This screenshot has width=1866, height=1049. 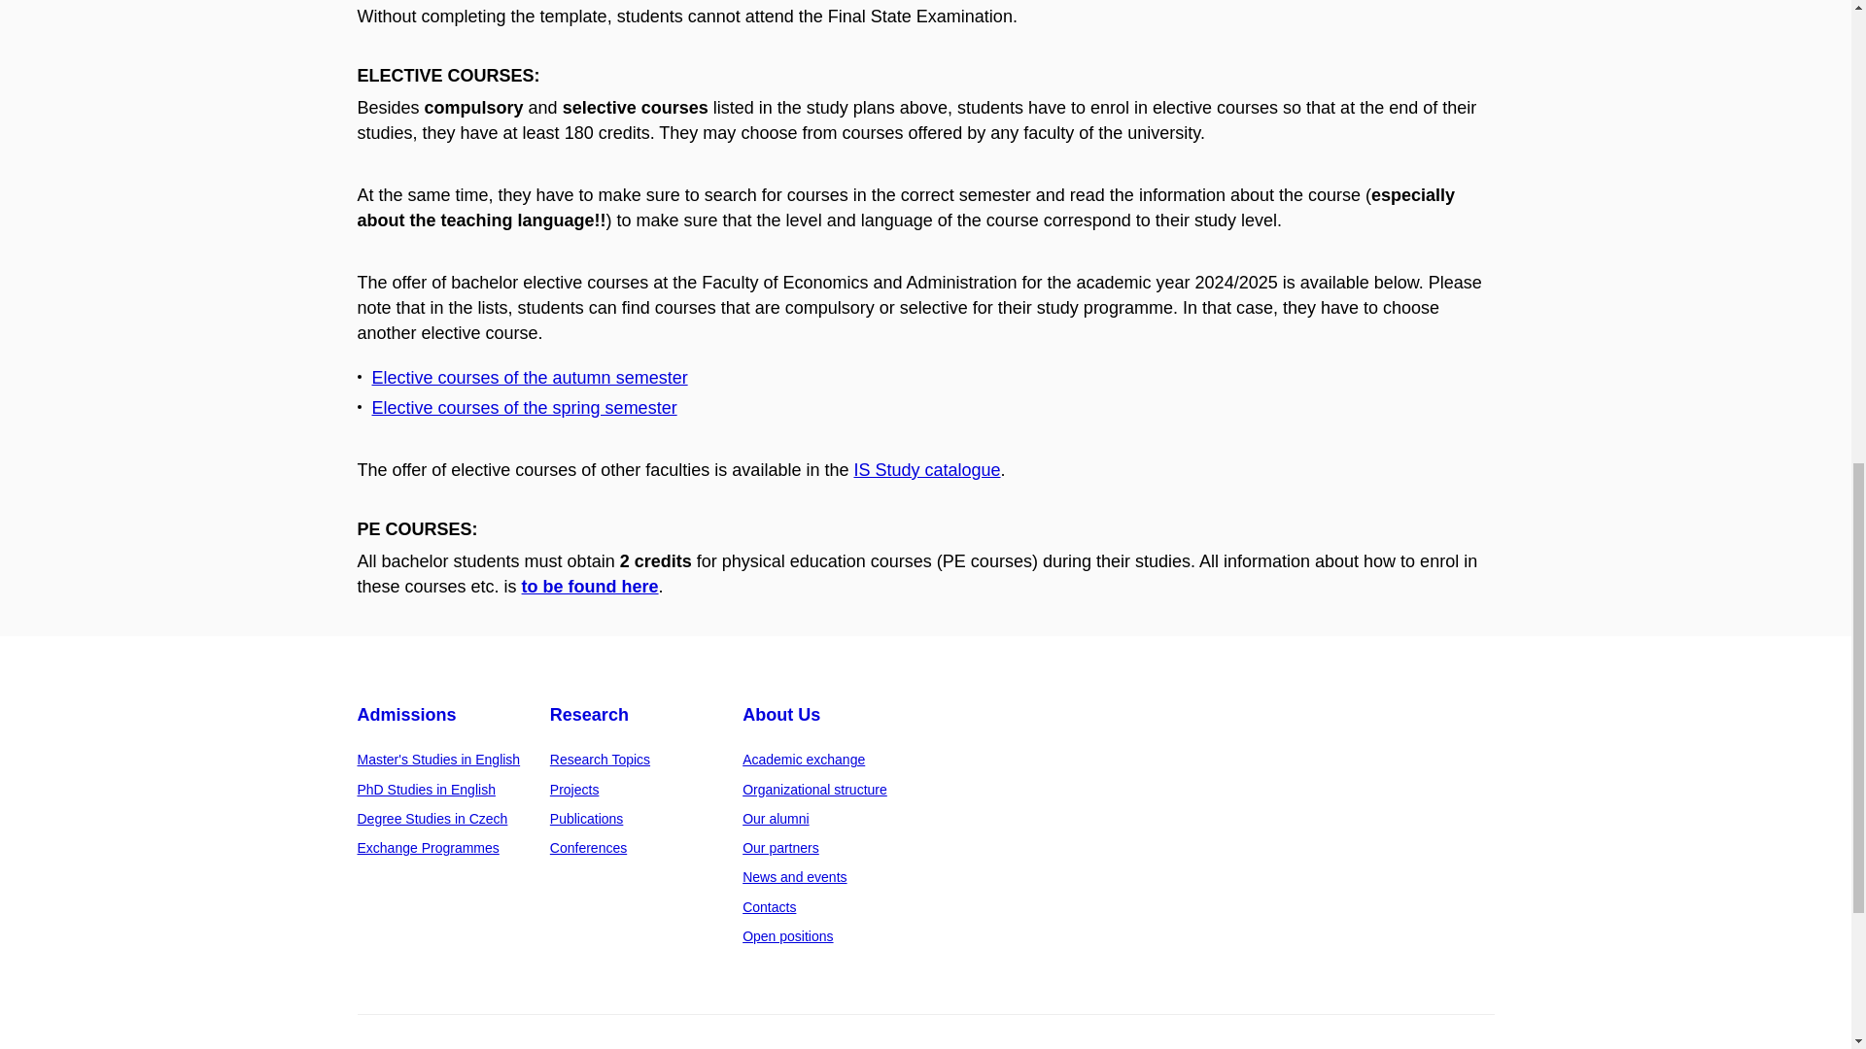 What do you see at coordinates (427, 789) in the screenshot?
I see `PhD Studies in English` at bounding box center [427, 789].